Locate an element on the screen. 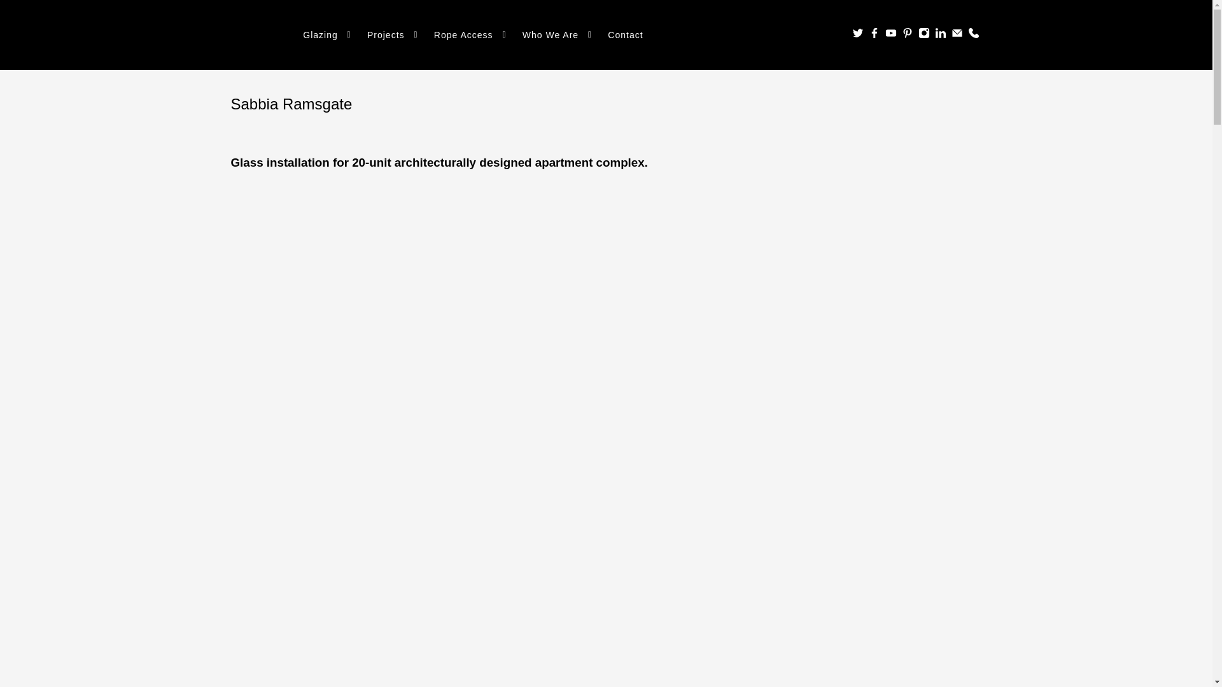  Magic Glass on LinkedIn is located at coordinates (940, 35).